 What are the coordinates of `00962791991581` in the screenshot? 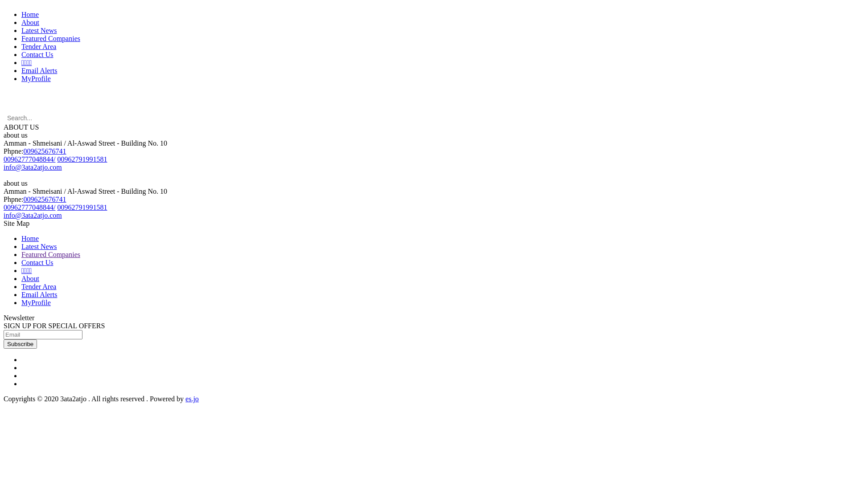 It's located at (82, 159).